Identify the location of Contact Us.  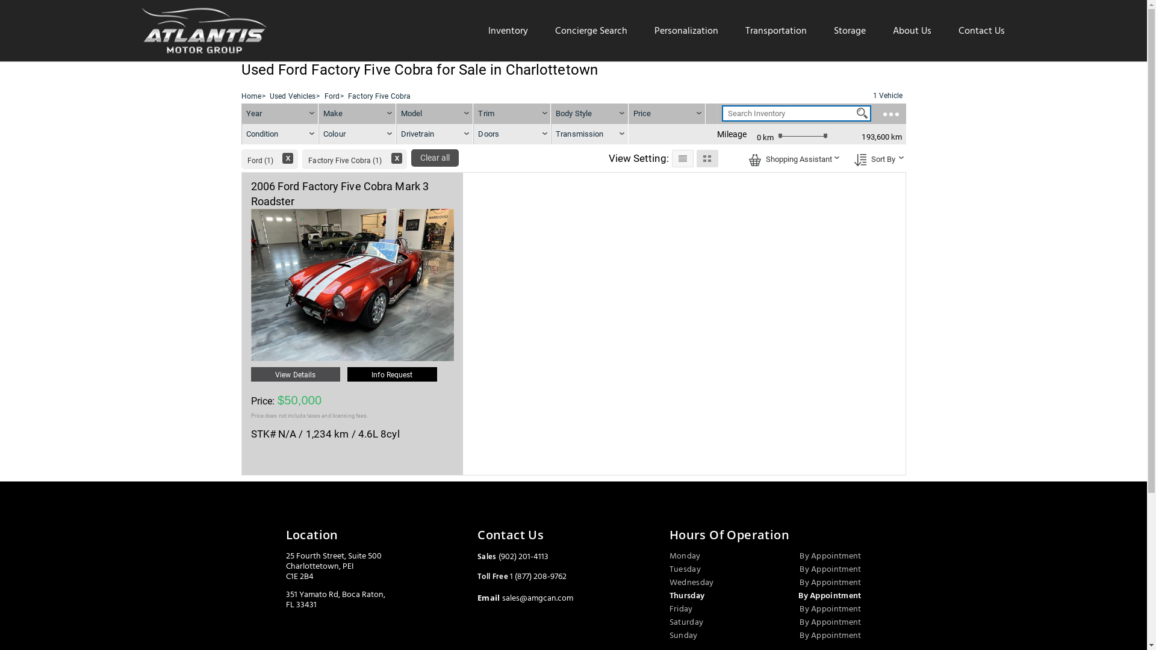
(981, 31).